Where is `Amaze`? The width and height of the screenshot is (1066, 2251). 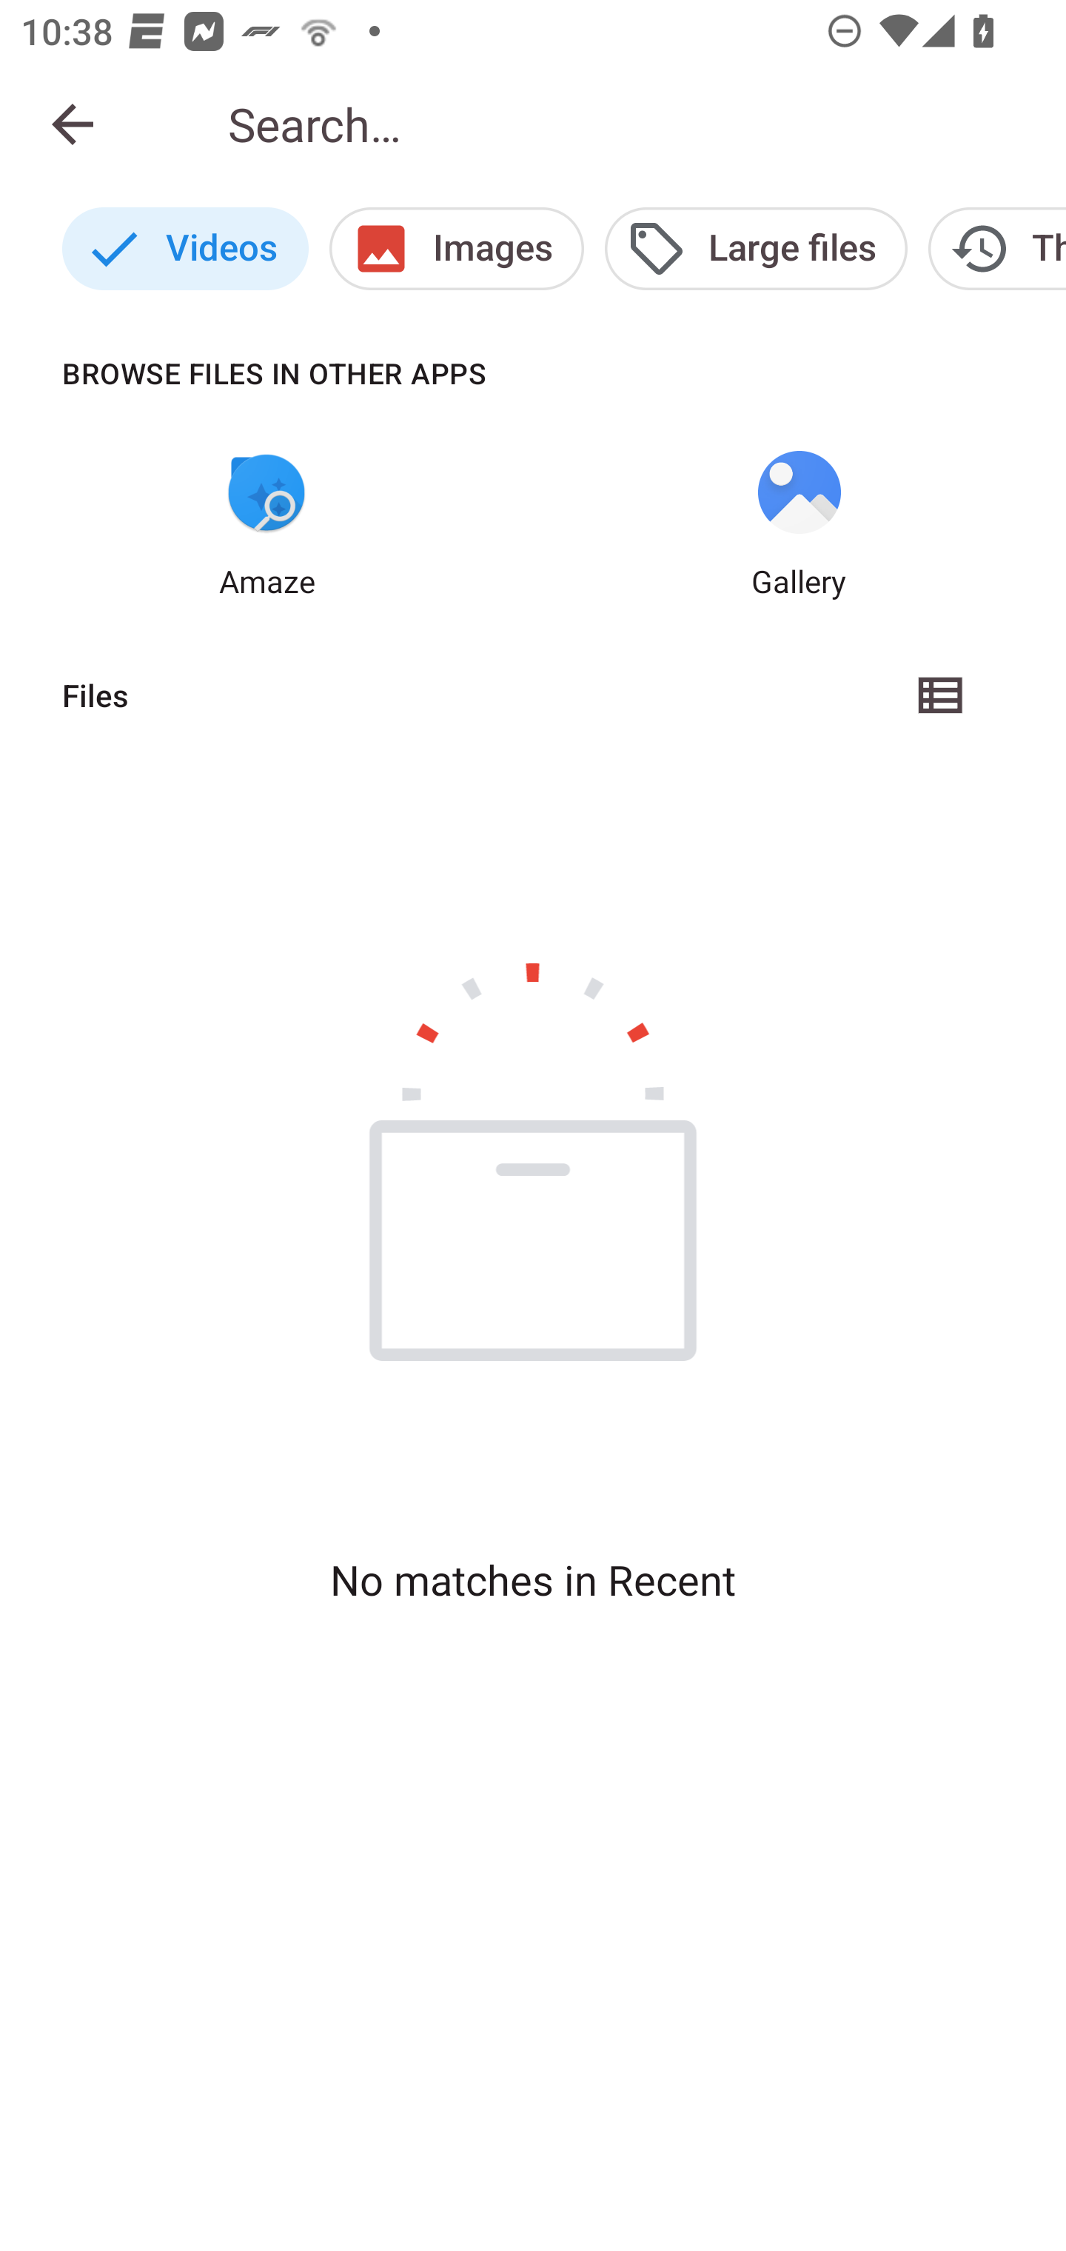 Amaze is located at coordinates (266, 525).